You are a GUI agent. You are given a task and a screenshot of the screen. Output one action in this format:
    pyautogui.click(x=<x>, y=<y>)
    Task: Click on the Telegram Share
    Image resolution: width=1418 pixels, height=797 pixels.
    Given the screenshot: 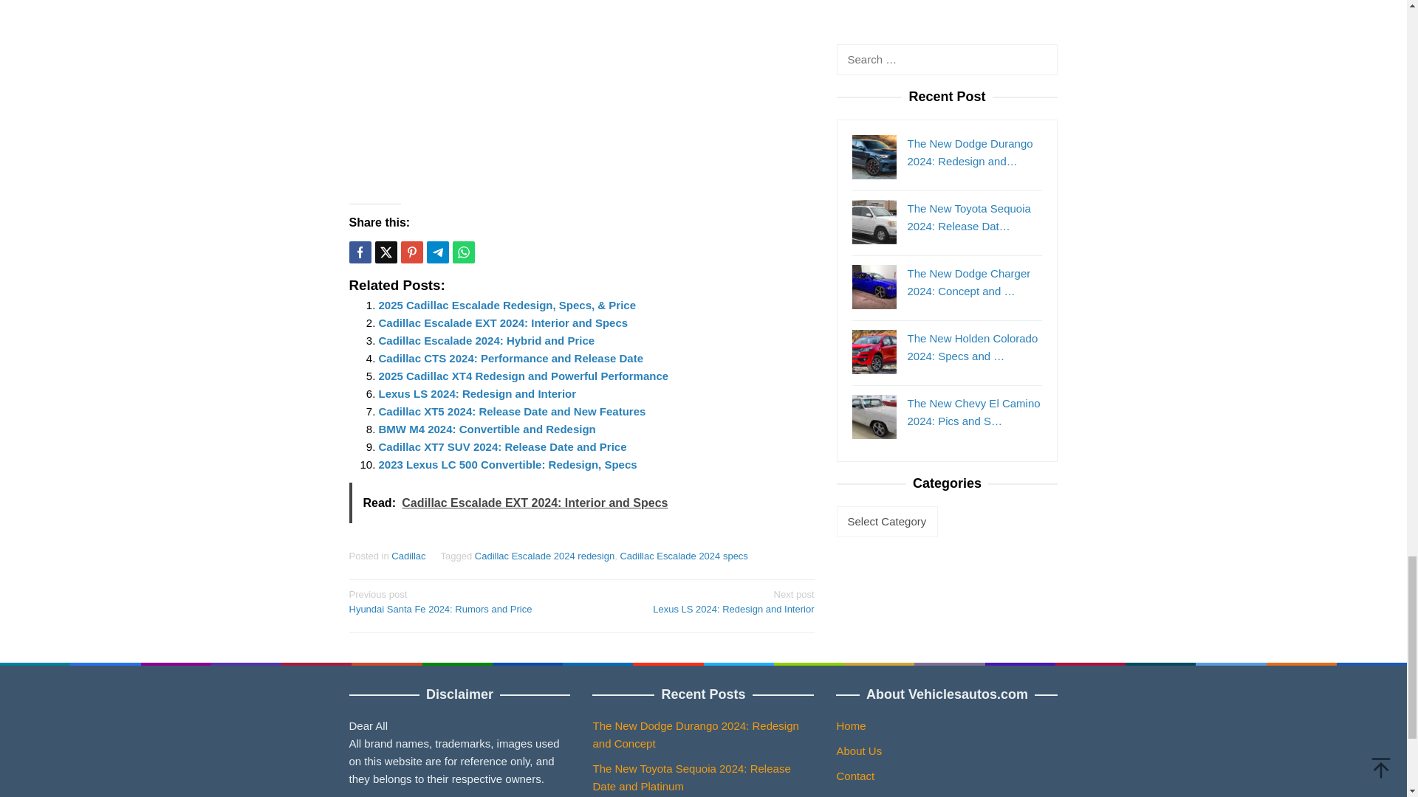 What is the action you would take?
    pyautogui.click(x=437, y=252)
    